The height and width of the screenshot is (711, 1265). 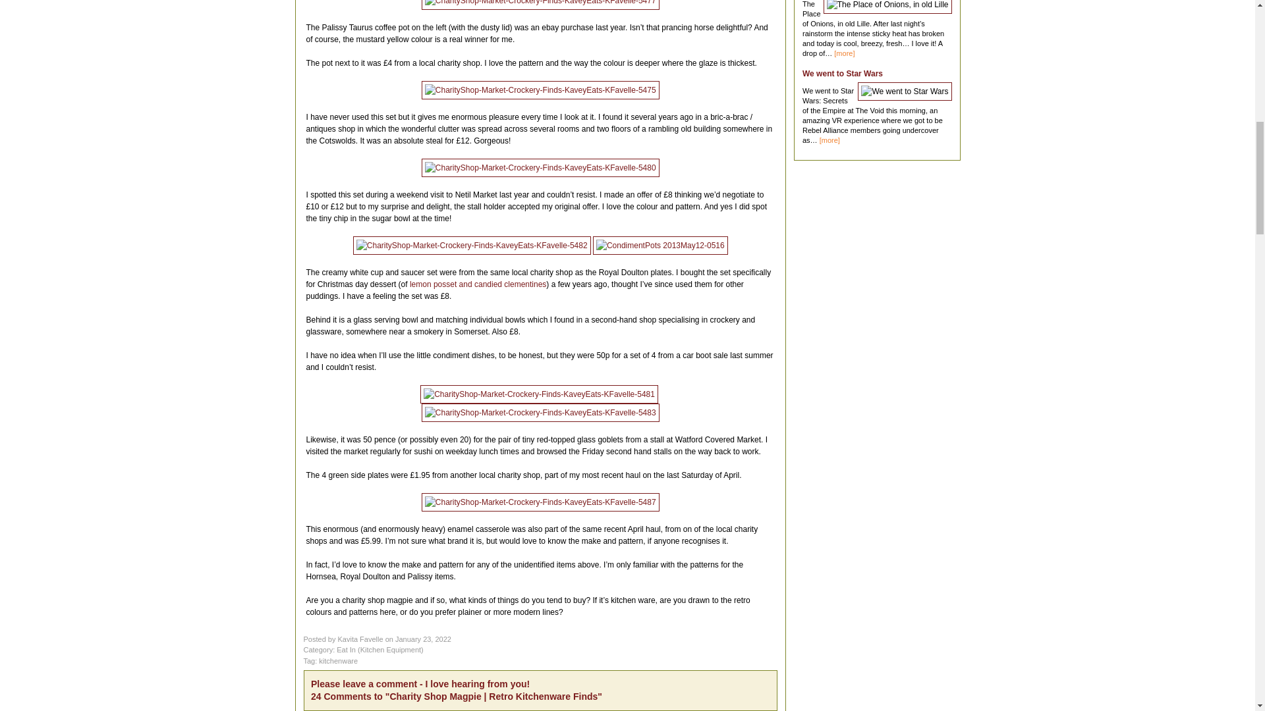 What do you see at coordinates (540, 502) in the screenshot?
I see `CharityShop-Market-Crockery-Finds-KaveyEats-KFavelle-5487` at bounding box center [540, 502].